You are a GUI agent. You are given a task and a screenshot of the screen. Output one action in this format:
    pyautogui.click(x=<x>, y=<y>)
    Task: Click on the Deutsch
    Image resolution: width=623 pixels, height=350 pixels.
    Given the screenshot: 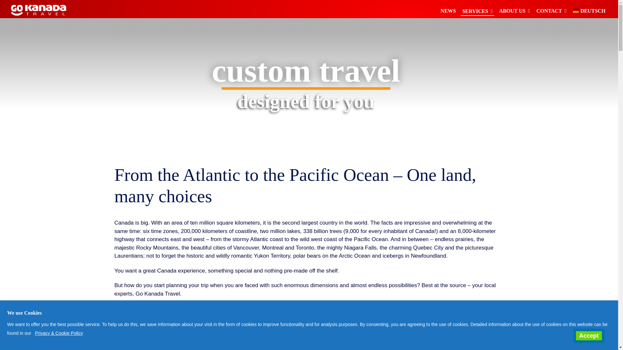 What is the action you would take?
    pyautogui.click(x=589, y=9)
    